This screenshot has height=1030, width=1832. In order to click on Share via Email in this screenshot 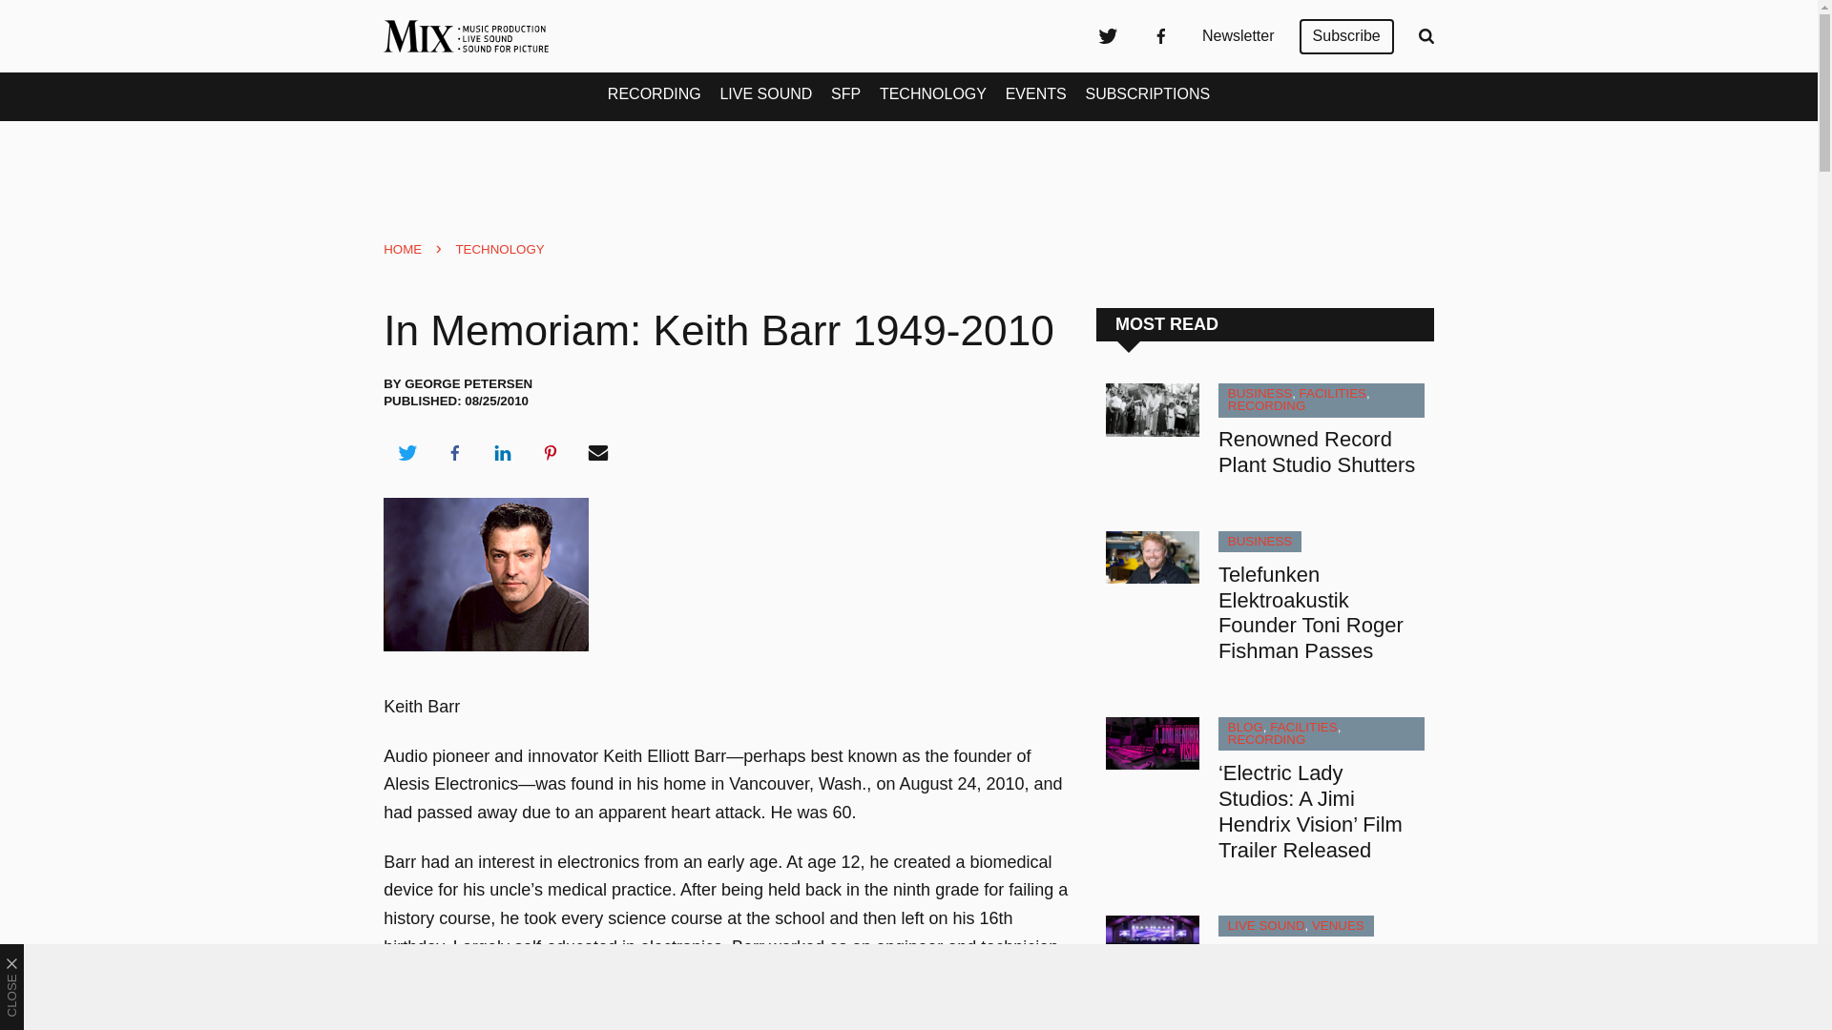, I will do `click(598, 453)`.